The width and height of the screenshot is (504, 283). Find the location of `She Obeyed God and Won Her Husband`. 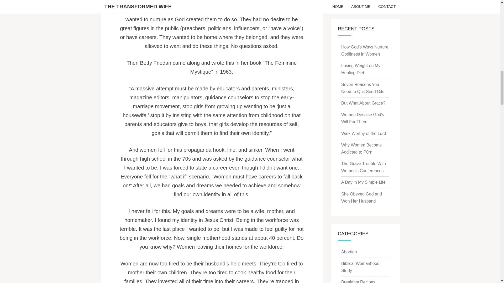

She Obeyed God and Won Her Husband is located at coordinates (361, 198).